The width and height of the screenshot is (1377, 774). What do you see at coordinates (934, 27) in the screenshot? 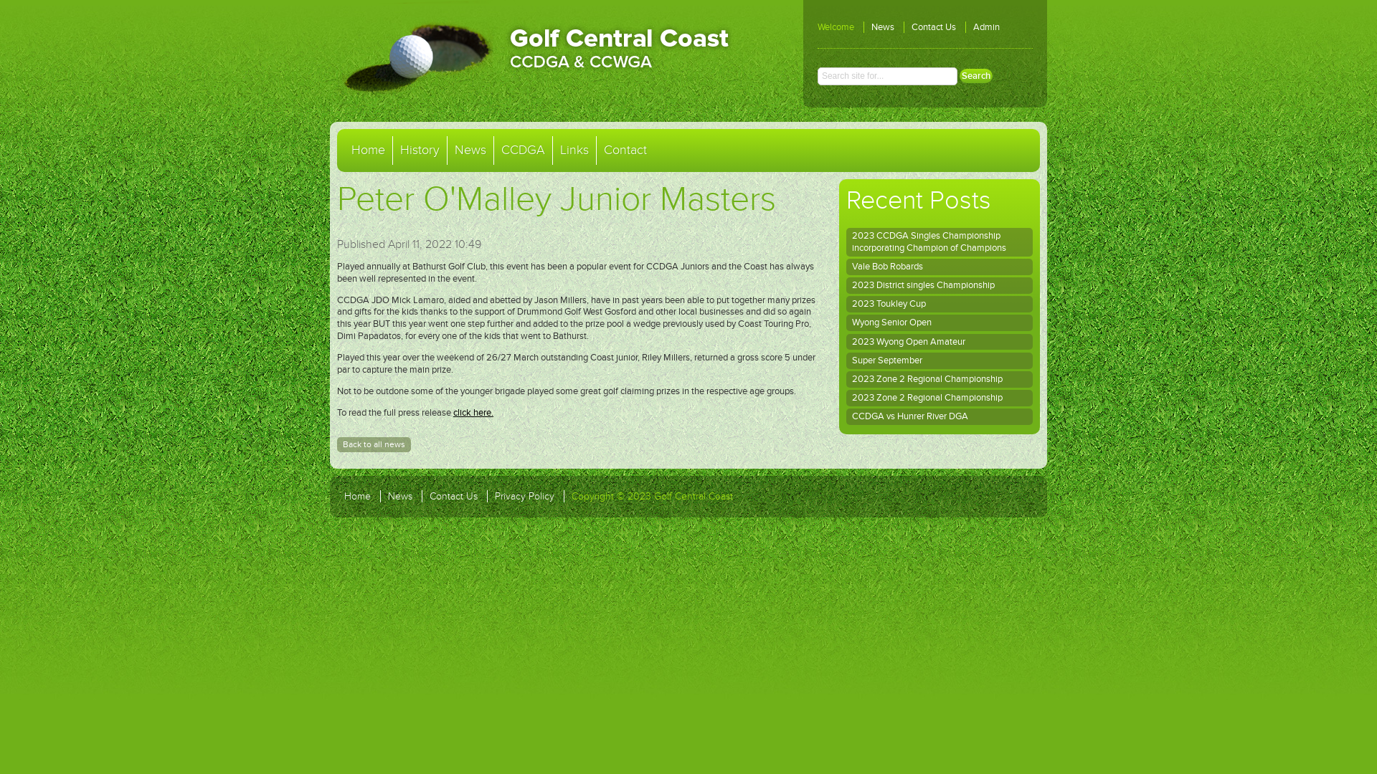
I see `Contact Us` at bounding box center [934, 27].